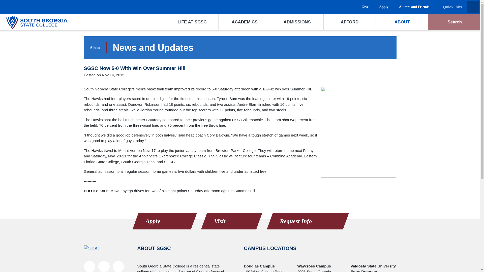 The height and width of the screenshot is (272, 484). I want to click on ABOUT, so click(402, 22).